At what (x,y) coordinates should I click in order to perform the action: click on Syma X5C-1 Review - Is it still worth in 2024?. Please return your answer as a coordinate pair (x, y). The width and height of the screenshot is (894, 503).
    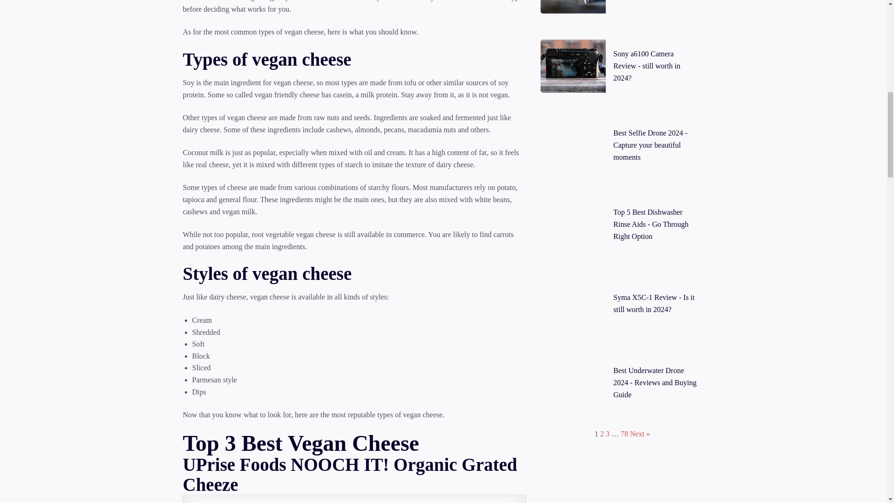
    Looking at the image, I should click on (654, 303).